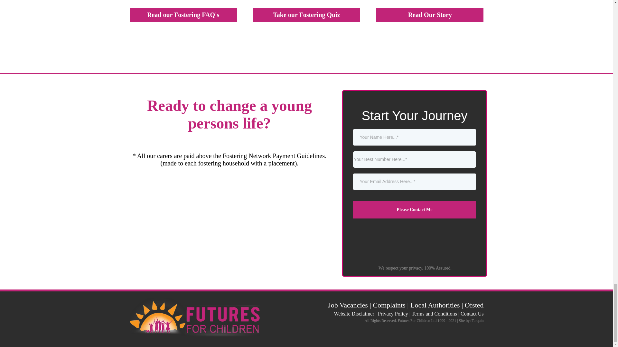 Image resolution: width=618 pixels, height=347 pixels. Describe the element at coordinates (435, 305) in the screenshot. I see `Local Authorities` at that location.